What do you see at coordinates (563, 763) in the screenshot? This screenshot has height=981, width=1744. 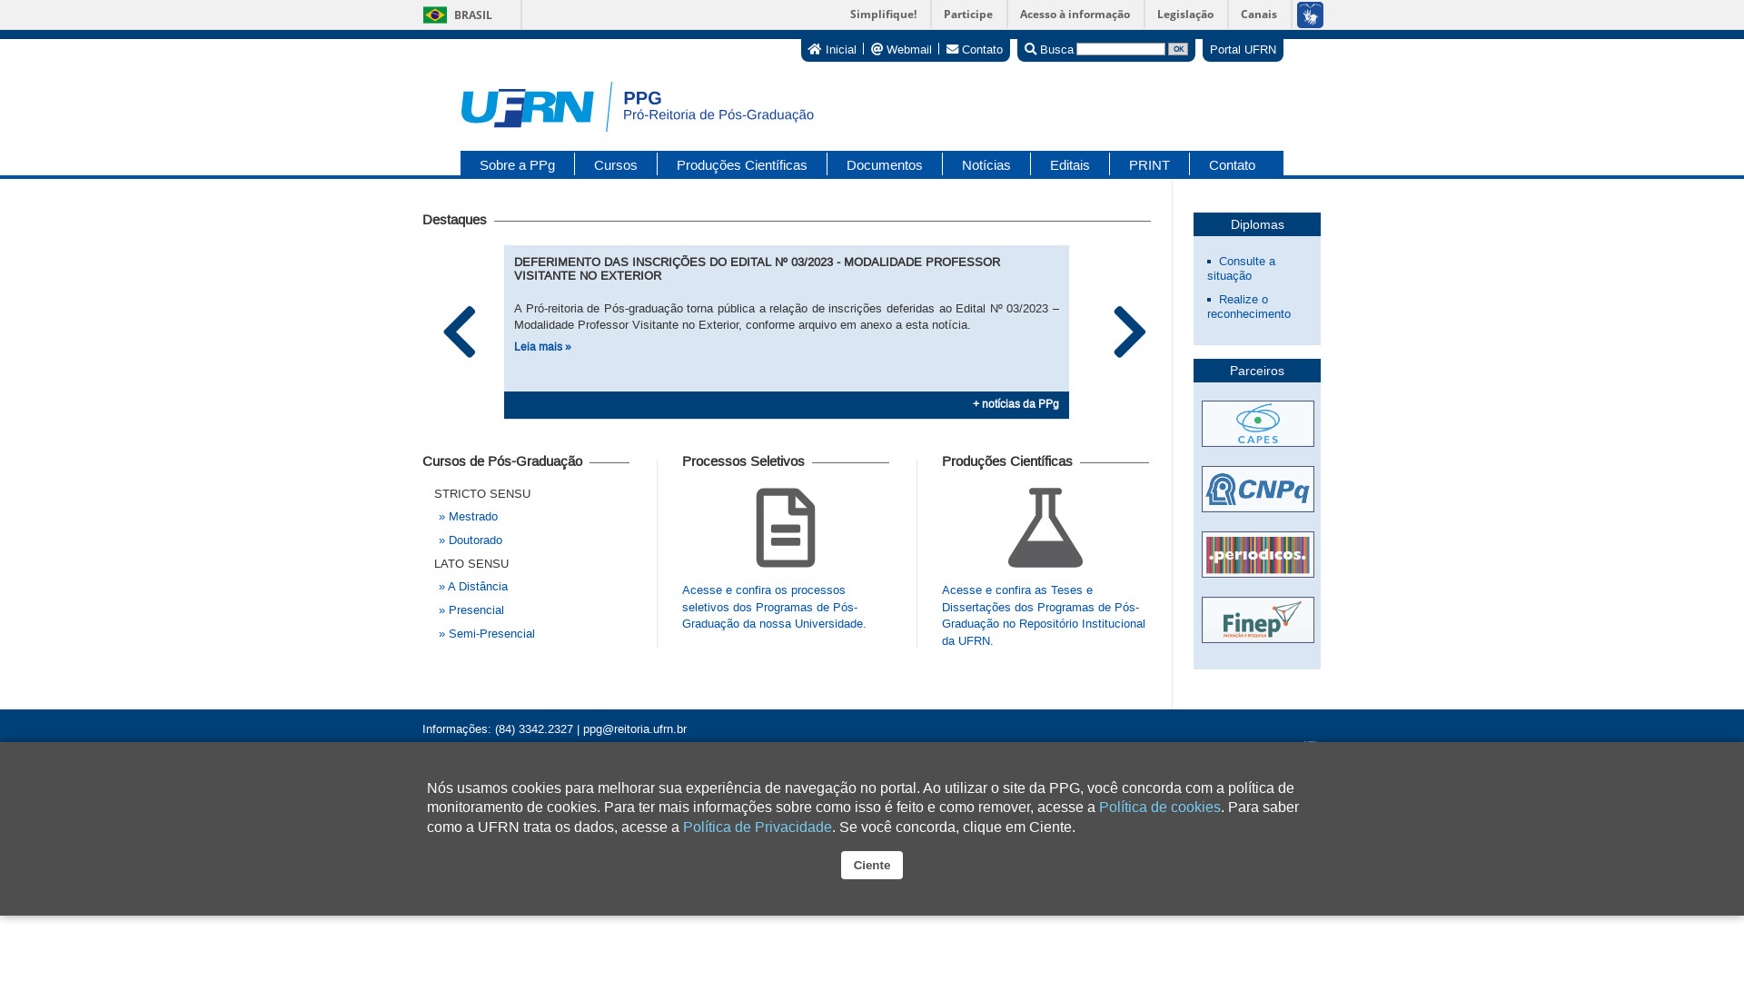 I see `UFRN - Universidade Federal do Rio Grande do Norte` at bounding box center [563, 763].